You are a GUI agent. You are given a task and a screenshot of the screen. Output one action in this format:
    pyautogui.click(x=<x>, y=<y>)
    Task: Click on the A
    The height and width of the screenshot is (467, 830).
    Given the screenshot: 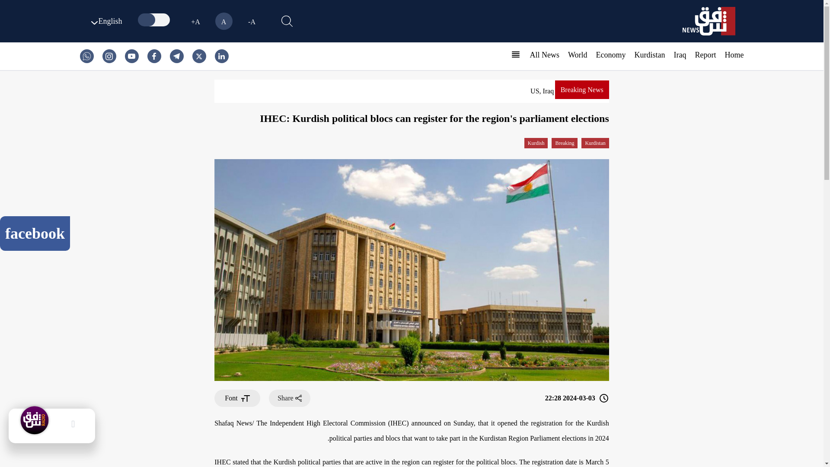 What is the action you would take?
    pyautogui.click(x=223, y=21)
    